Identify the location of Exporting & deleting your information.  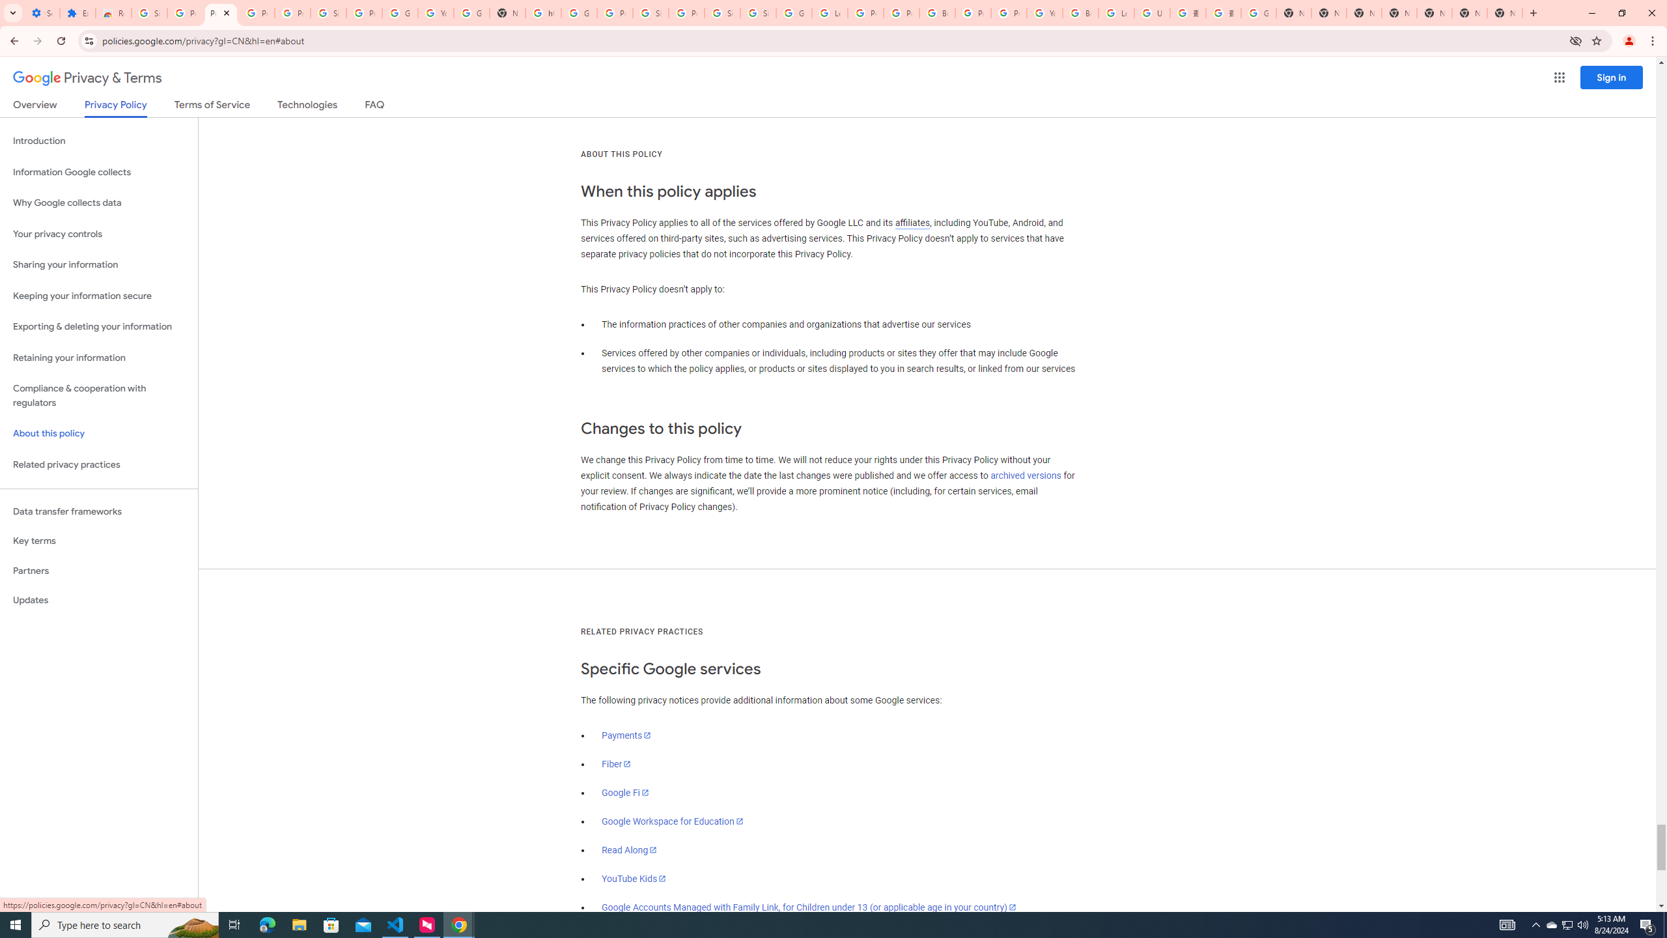
(99, 327).